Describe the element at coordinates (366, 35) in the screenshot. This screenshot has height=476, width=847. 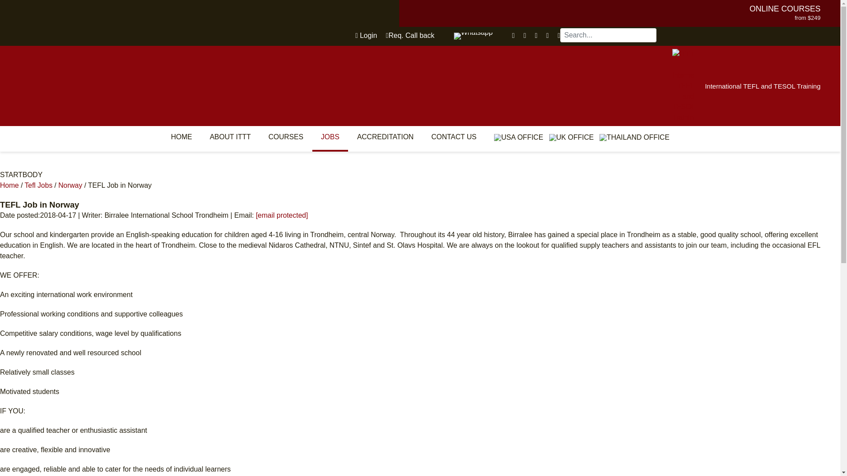
I see `Login` at that location.